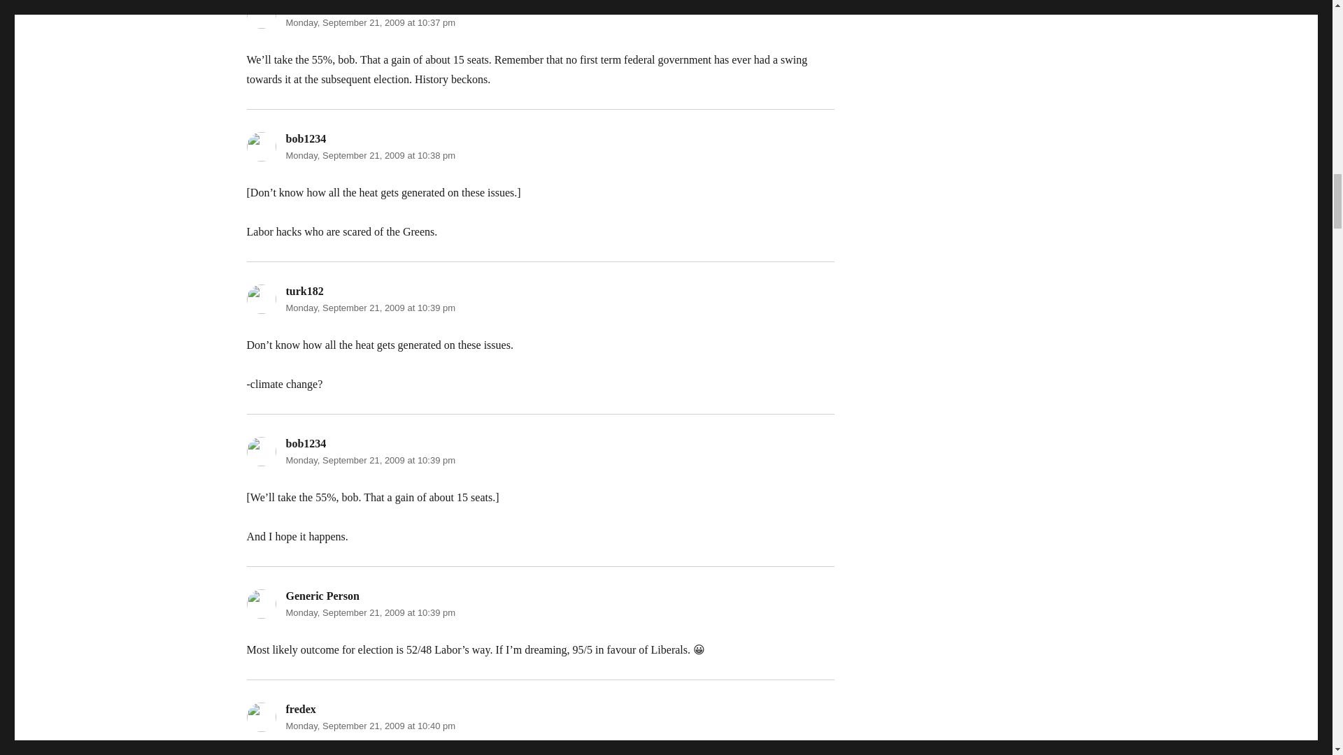  What do you see at coordinates (369, 22) in the screenshot?
I see `Monday, September 21, 2009 at 10:37 pm` at bounding box center [369, 22].